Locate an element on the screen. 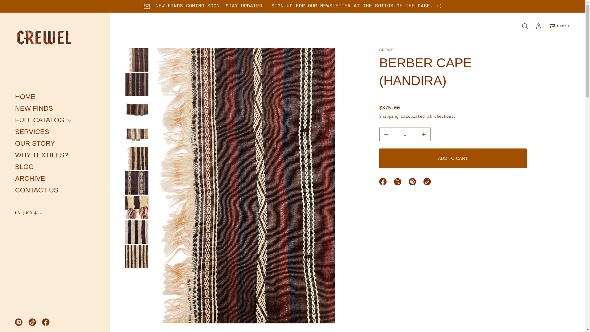  OUR STORY is located at coordinates (35, 143).